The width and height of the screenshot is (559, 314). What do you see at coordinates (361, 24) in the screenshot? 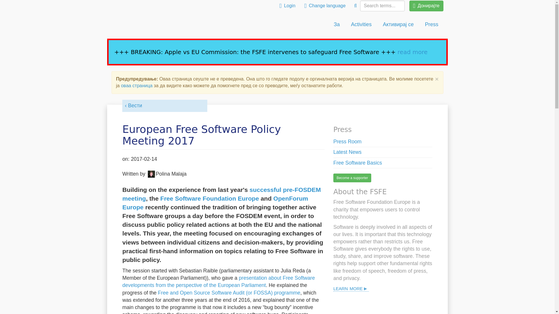
I see `Activities` at bounding box center [361, 24].